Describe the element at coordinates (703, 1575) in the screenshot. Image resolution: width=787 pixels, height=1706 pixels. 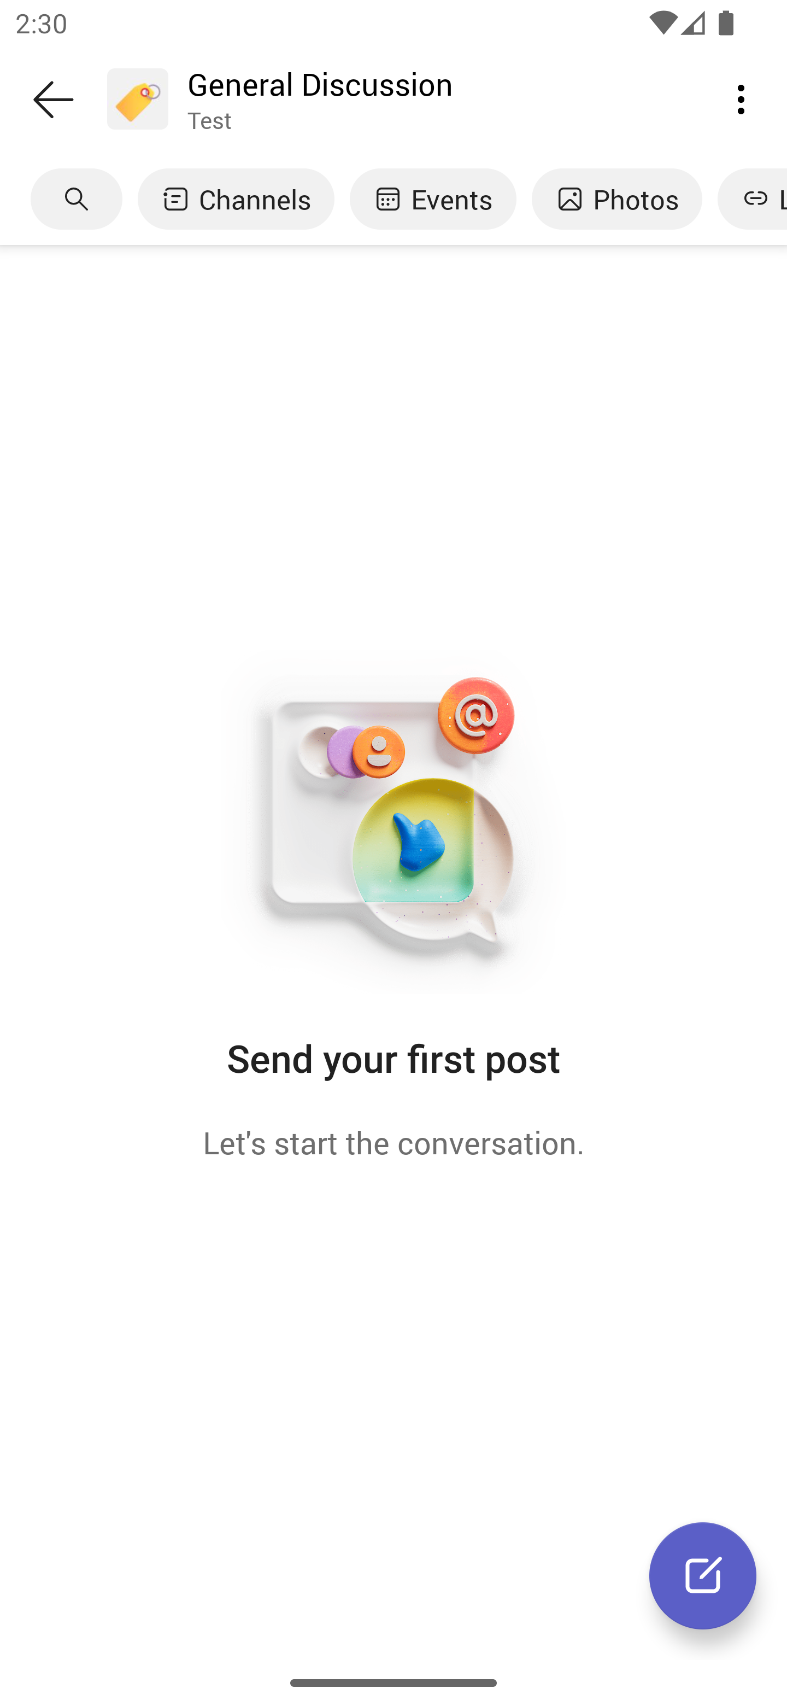
I see `New conversation` at that location.